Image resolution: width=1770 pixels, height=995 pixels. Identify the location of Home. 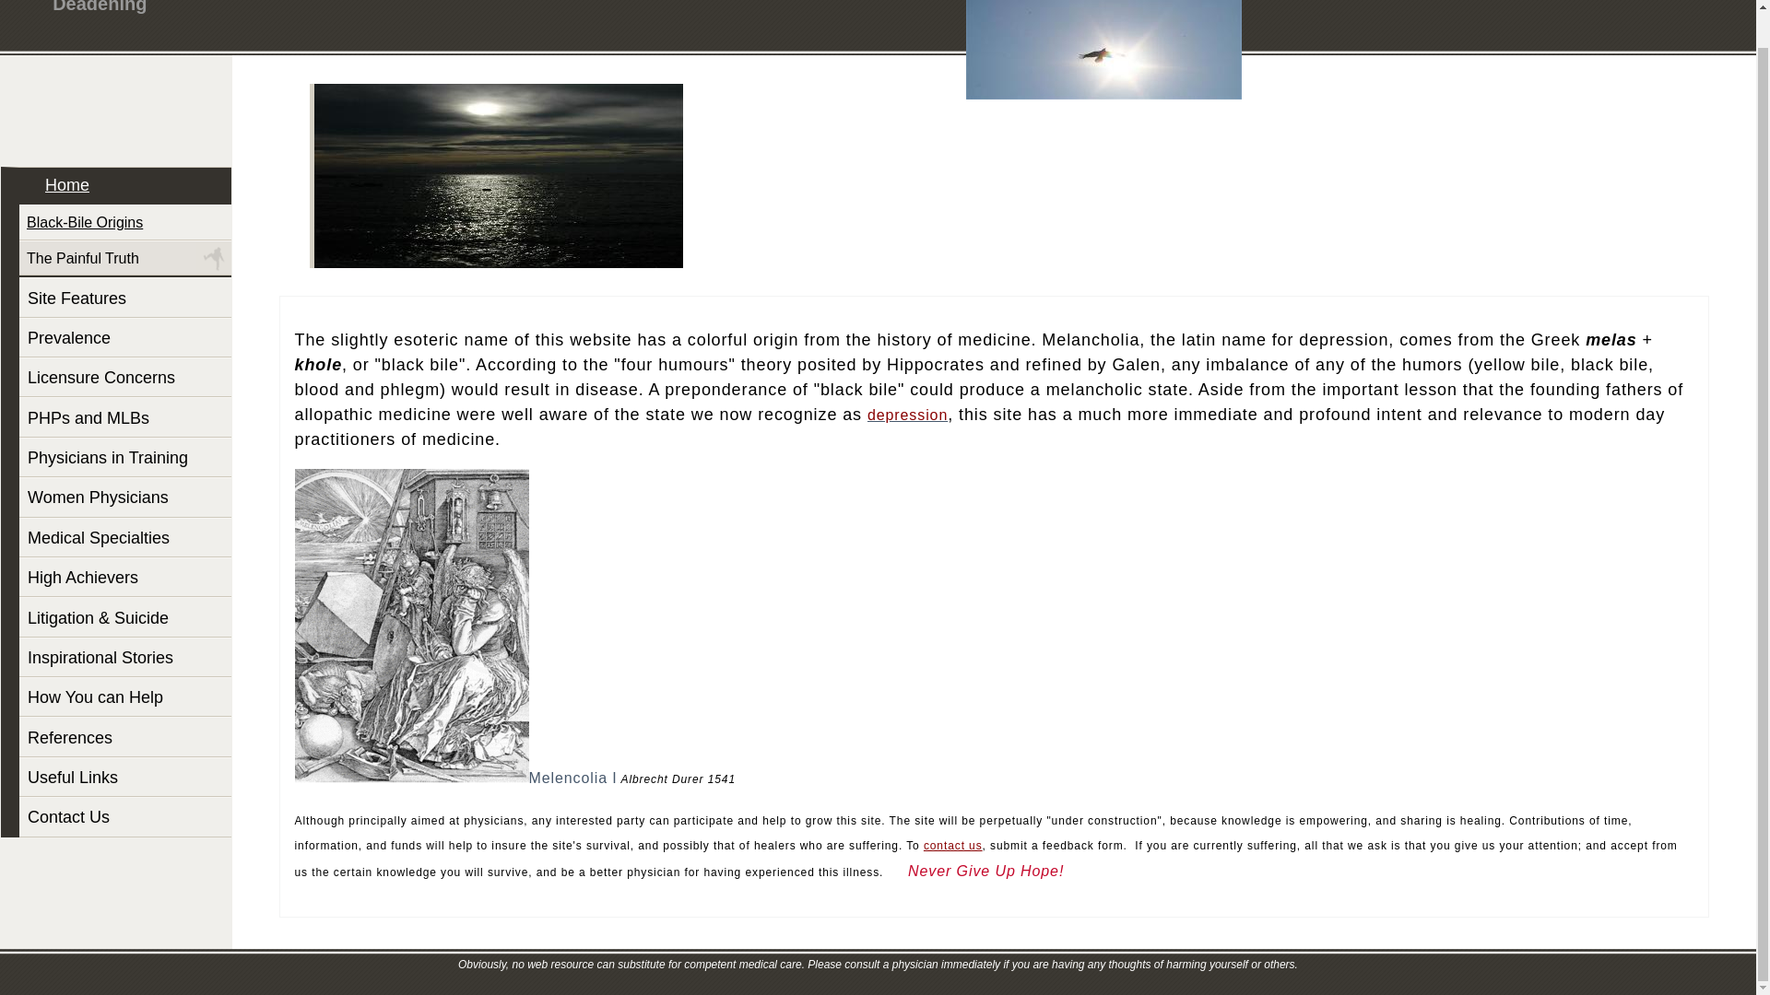
(125, 186).